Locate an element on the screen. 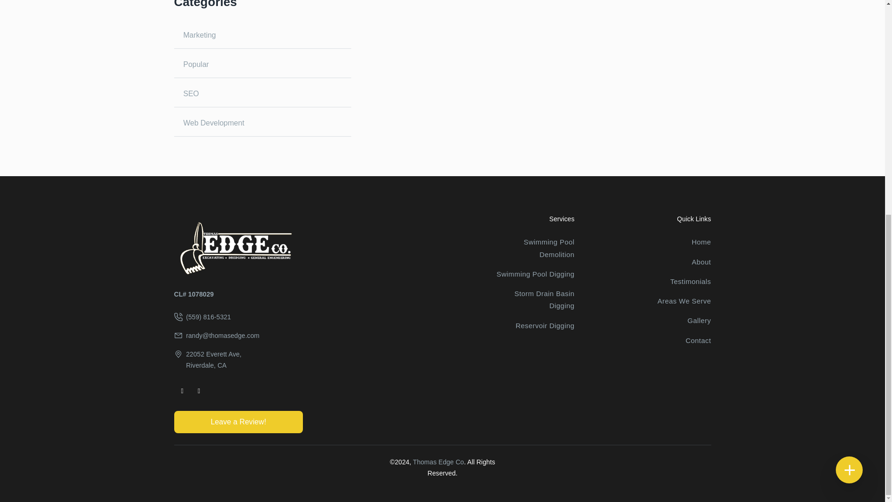 This screenshot has width=892, height=502. Web Development is located at coordinates (262, 123).